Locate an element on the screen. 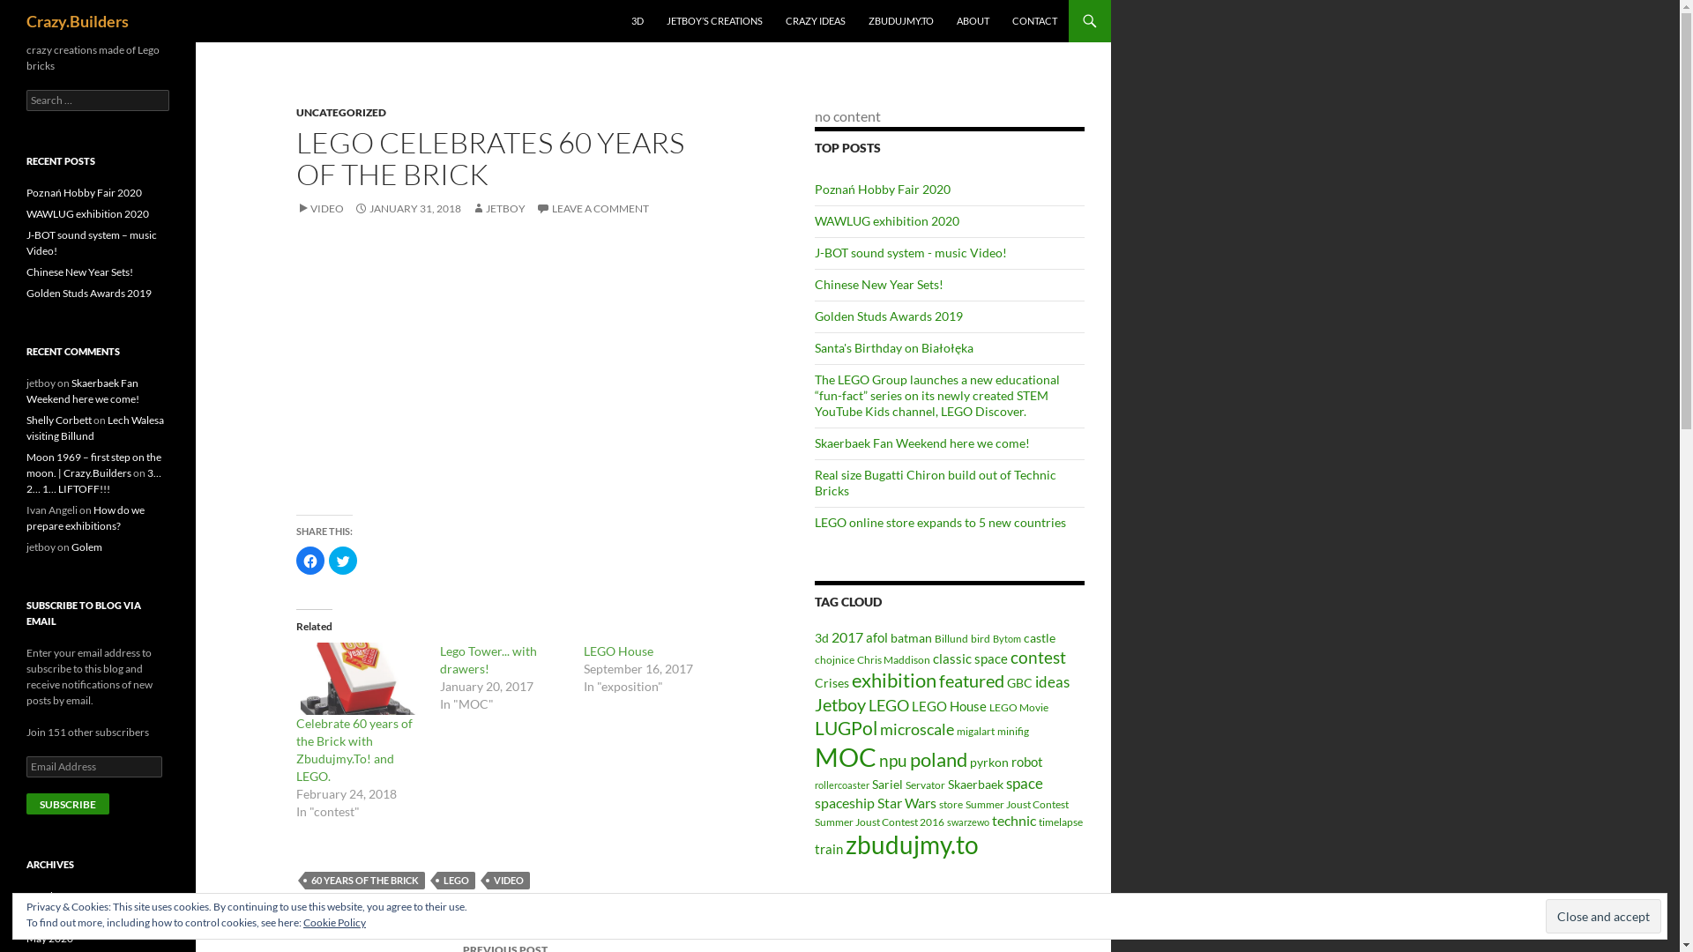 The image size is (1693, 952). Billund is located at coordinates (951, 638).